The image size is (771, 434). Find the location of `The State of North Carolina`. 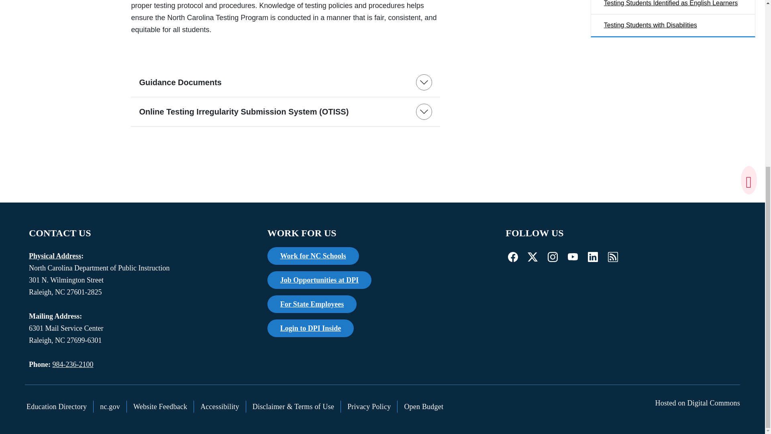

The State of North Carolina is located at coordinates (110, 407).